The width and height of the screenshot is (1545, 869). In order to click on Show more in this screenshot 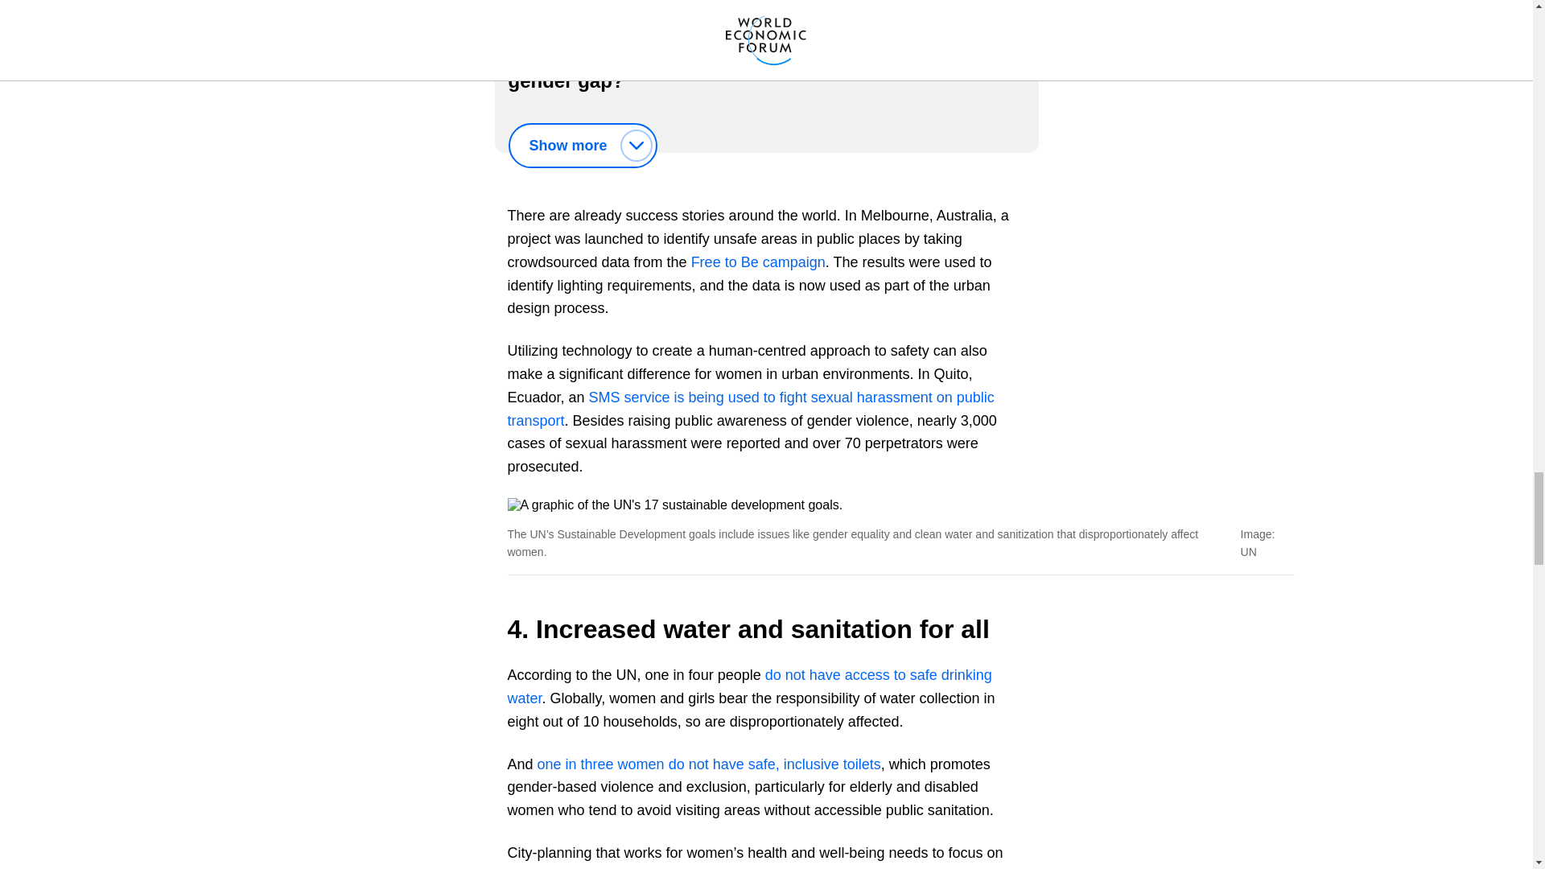, I will do `click(583, 146)`.